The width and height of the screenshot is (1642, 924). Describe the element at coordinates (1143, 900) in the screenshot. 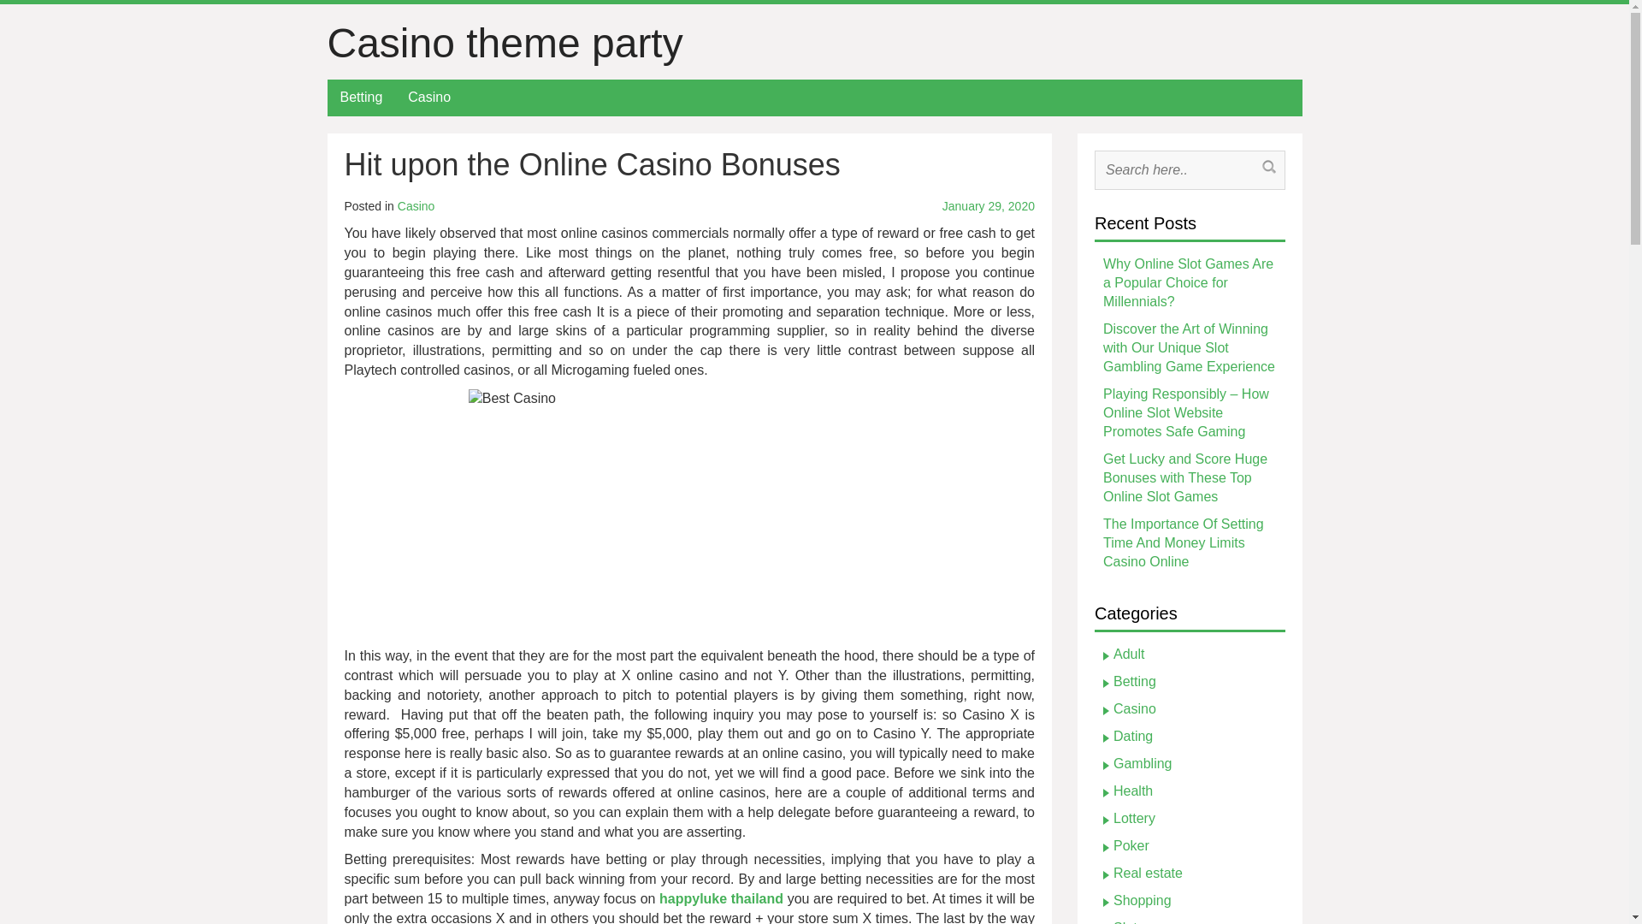

I see `Shopping` at that location.